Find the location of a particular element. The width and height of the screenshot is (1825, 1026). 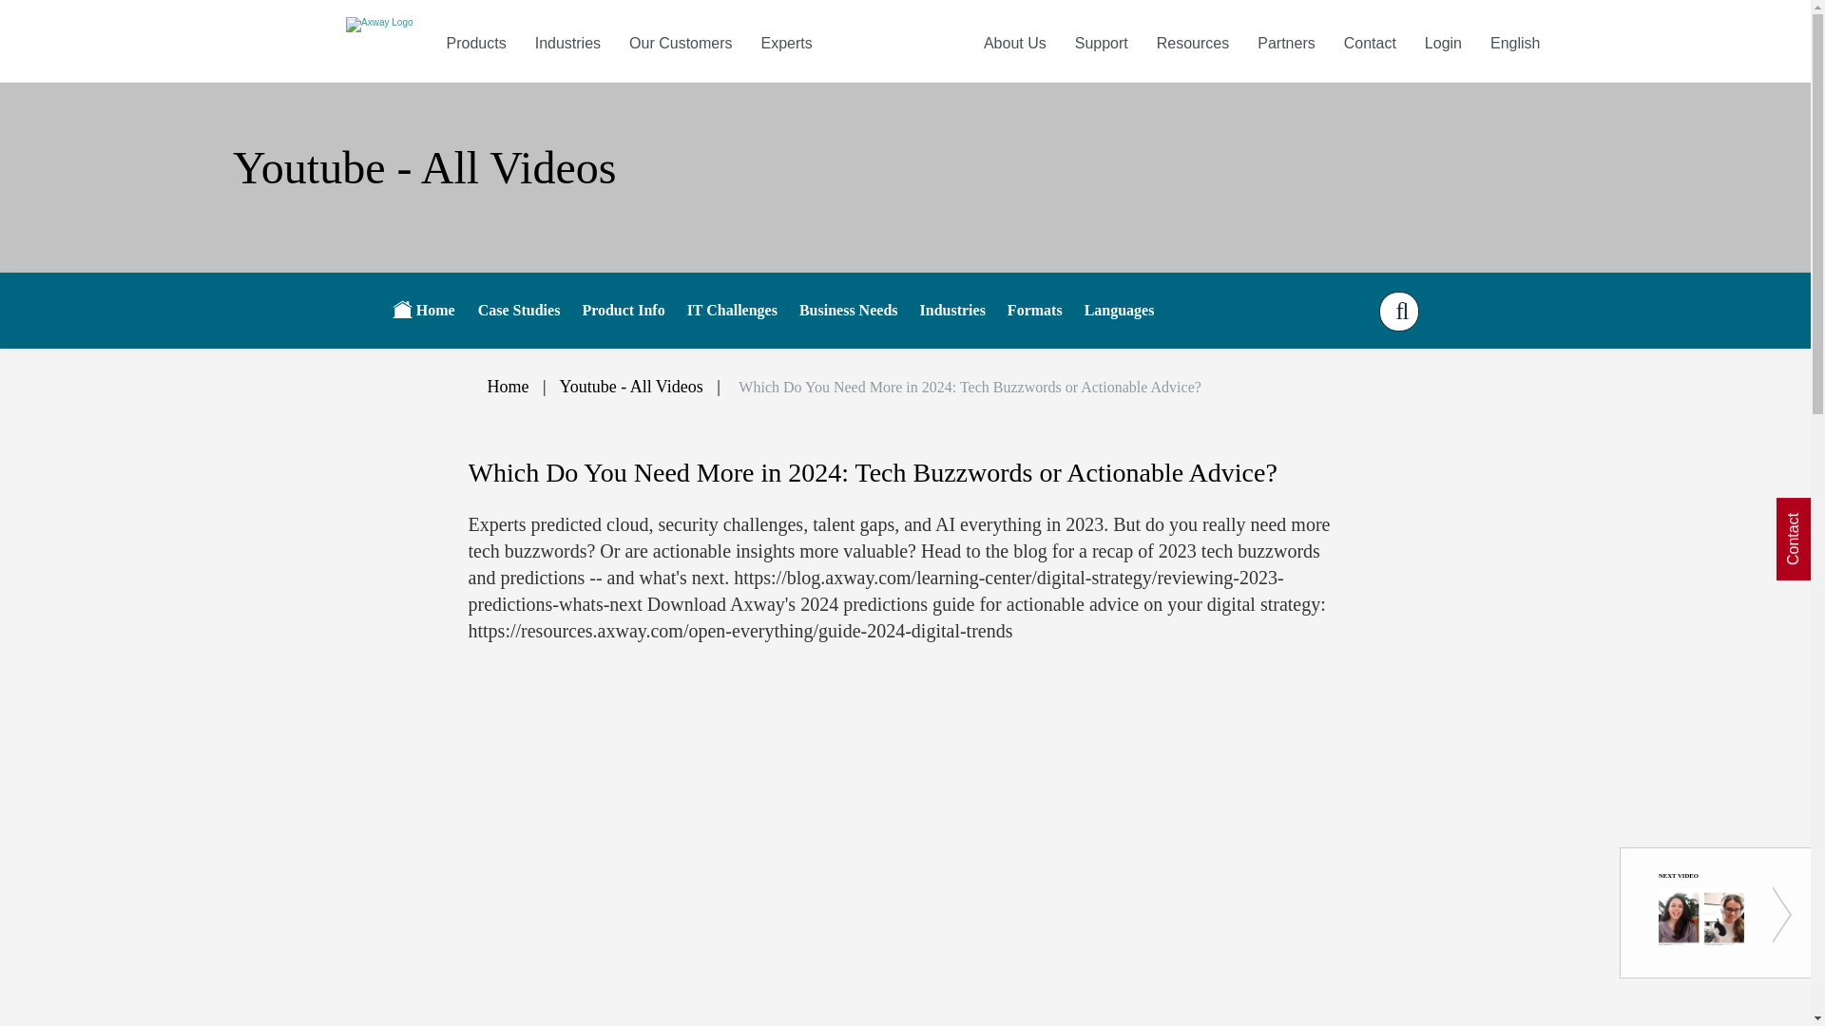

About Us is located at coordinates (1014, 43).